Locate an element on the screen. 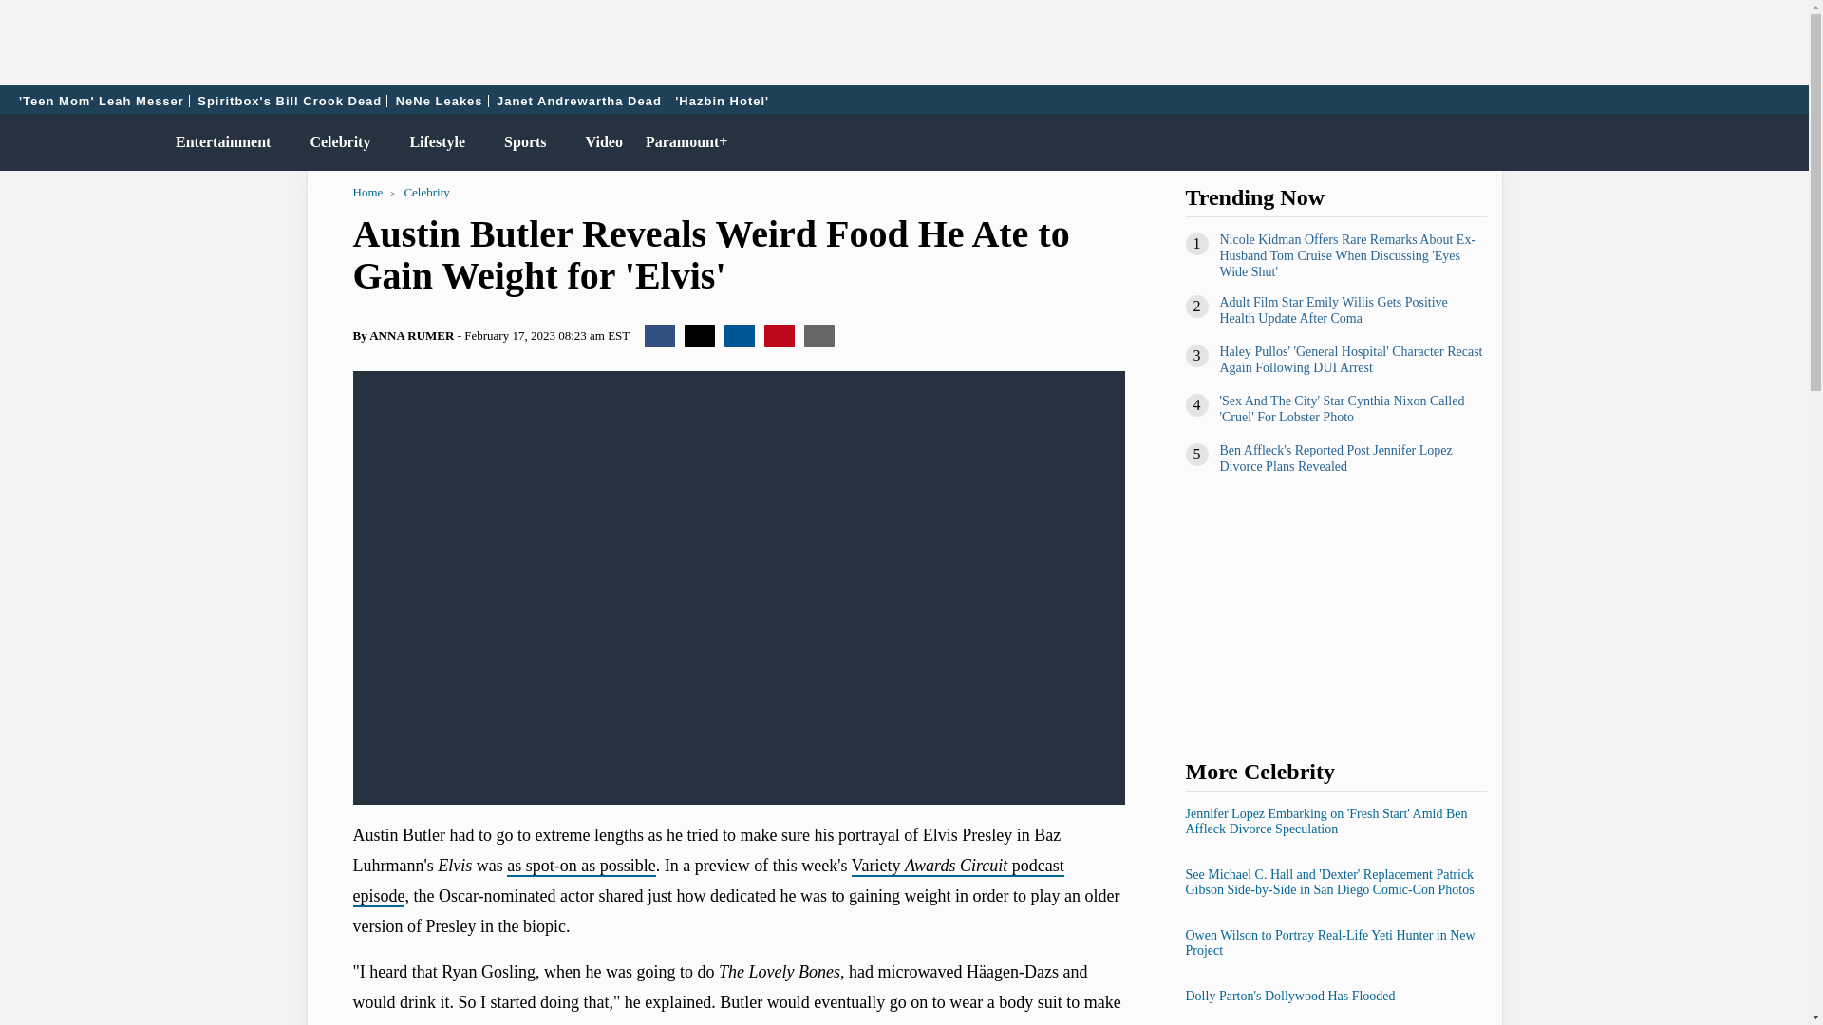 Image resolution: width=1823 pixels, height=1025 pixels. Dark Mode is located at coordinates (1745, 142).